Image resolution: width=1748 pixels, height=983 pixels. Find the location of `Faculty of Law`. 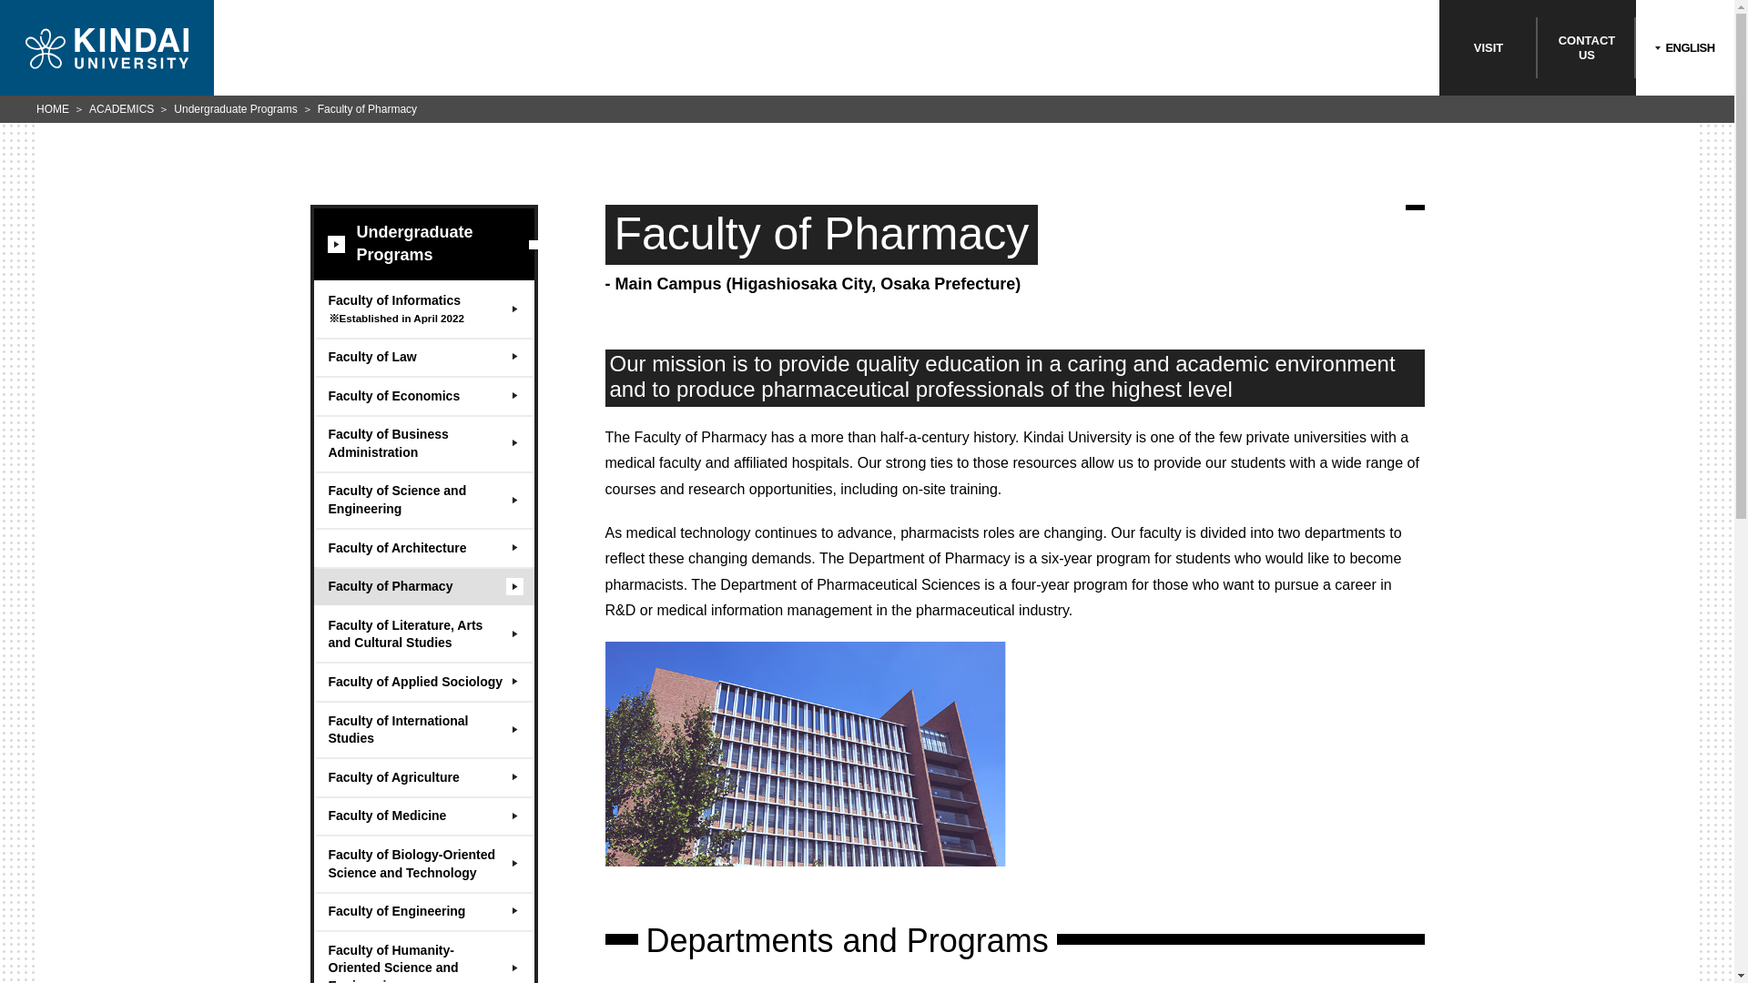

Faculty of Law is located at coordinates (422, 357).